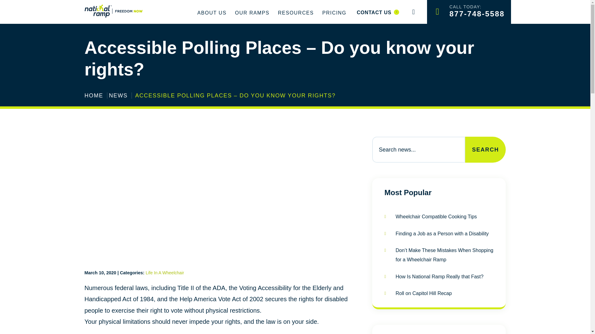 The height and width of the screenshot is (334, 595). What do you see at coordinates (212, 13) in the screenshot?
I see `OUR RAMPS` at bounding box center [212, 13].